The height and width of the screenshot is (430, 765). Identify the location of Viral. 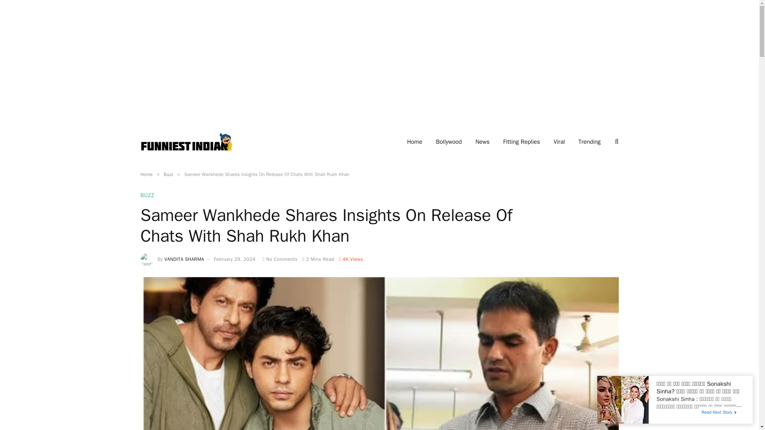
(559, 142).